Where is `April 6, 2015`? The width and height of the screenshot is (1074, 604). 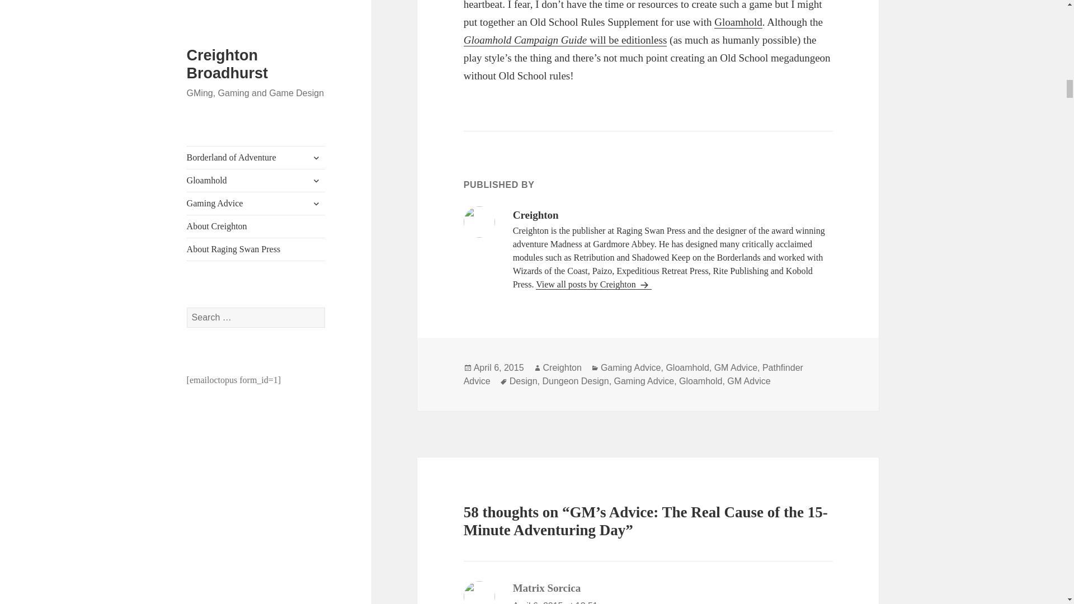 April 6, 2015 is located at coordinates (498, 368).